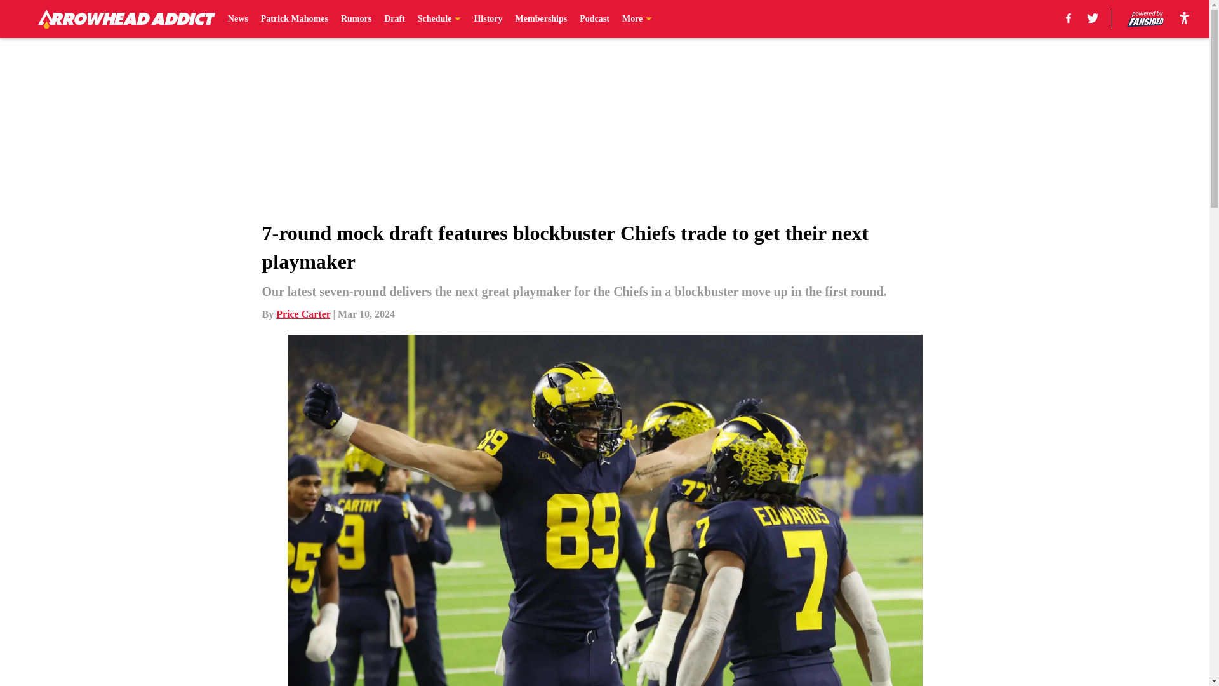 This screenshot has height=686, width=1219. What do you see at coordinates (303, 314) in the screenshot?
I see `Price Carter` at bounding box center [303, 314].